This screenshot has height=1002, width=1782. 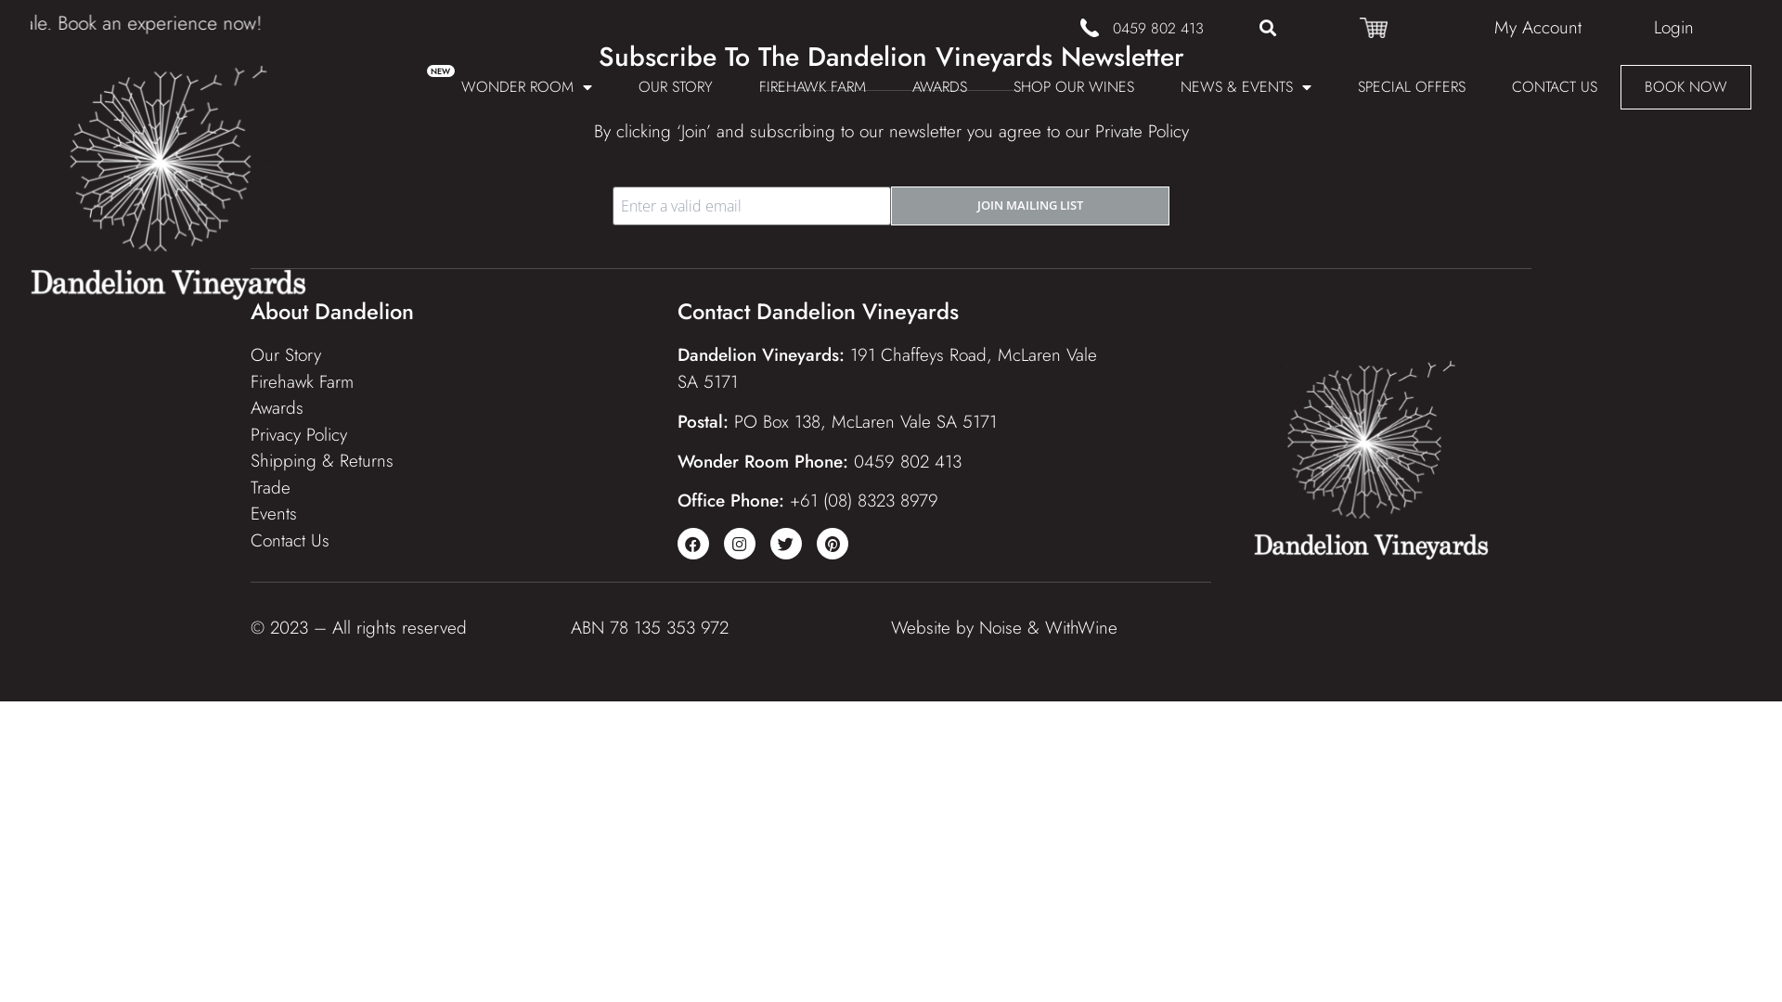 I want to click on WithWine, so click(x=1081, y=627).